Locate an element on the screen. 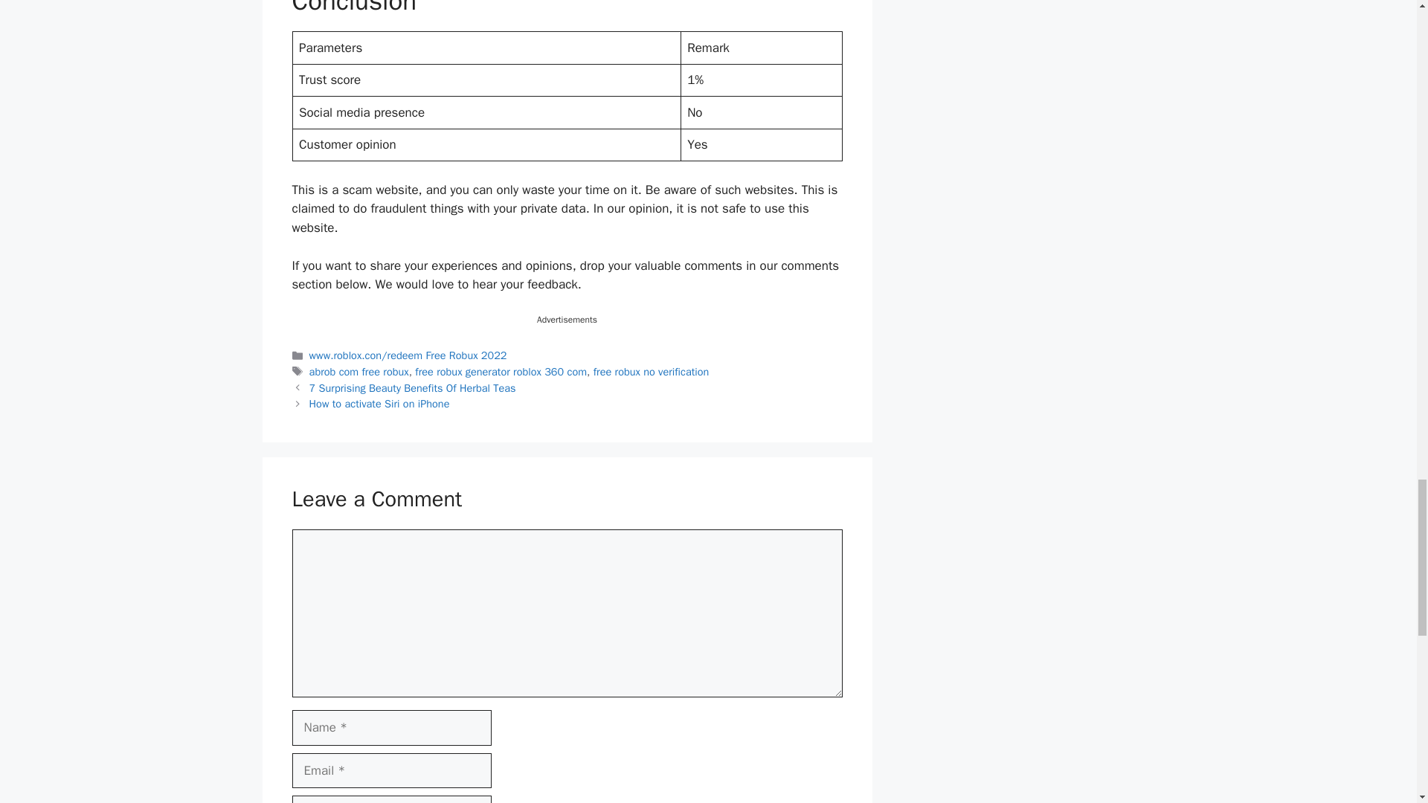 Image resolution: width=1428 pixels, height=803 pixels. abrob com free robux is located at coordinates (358, 372).